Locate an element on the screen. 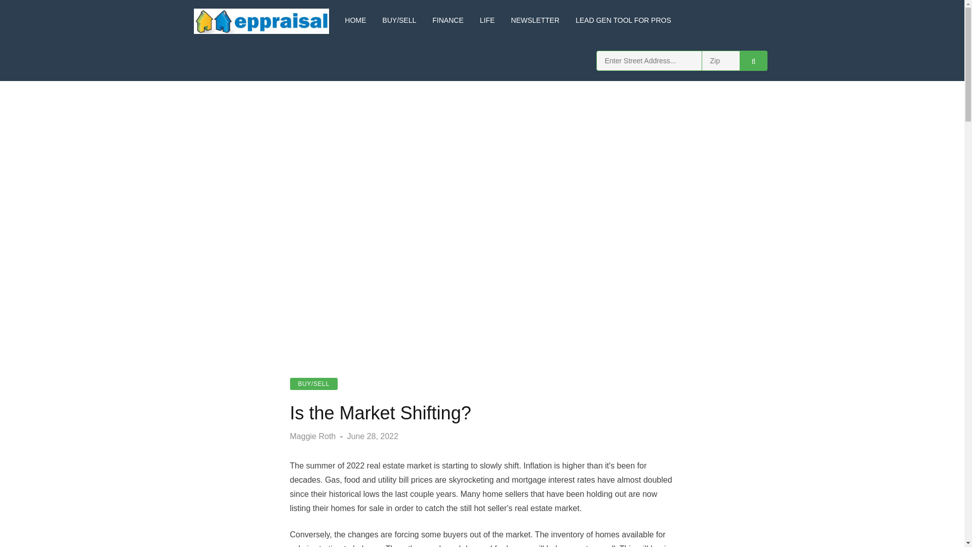 The width and height of the screenshot is (972, 547). LEAD GEN TOOL FOR PROS is located at coordinates (623, 20).